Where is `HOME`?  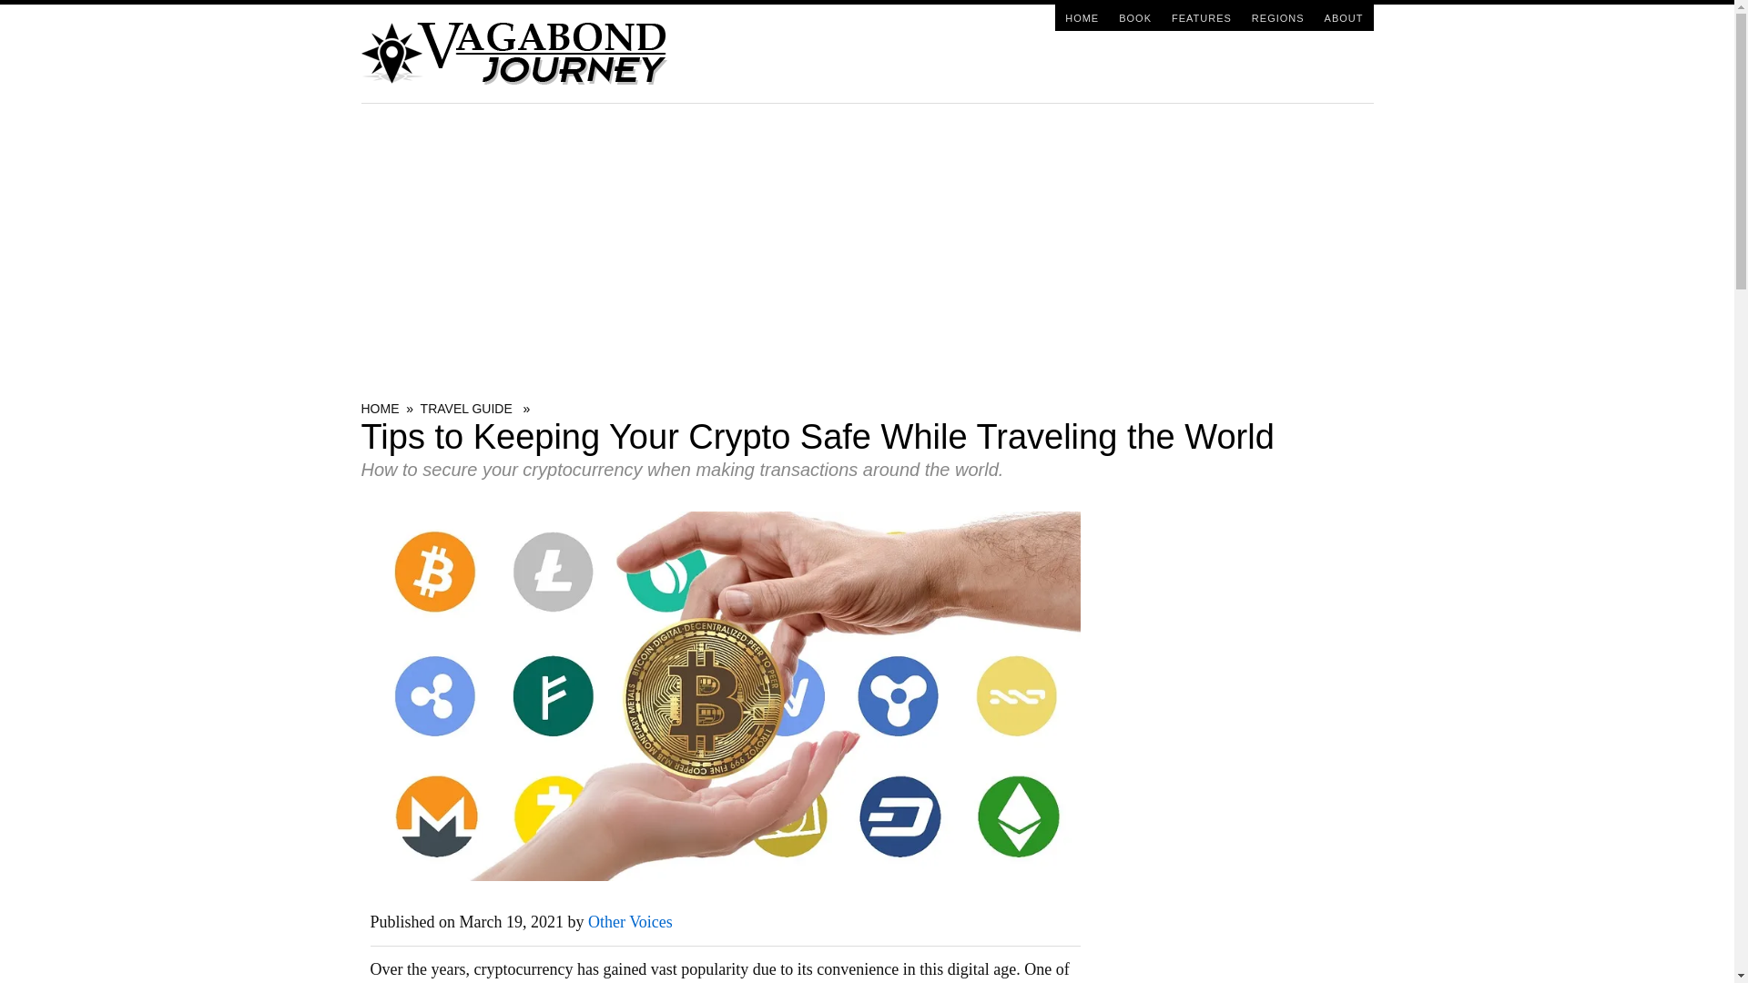 HOME is located at coordinates (1082, 17).